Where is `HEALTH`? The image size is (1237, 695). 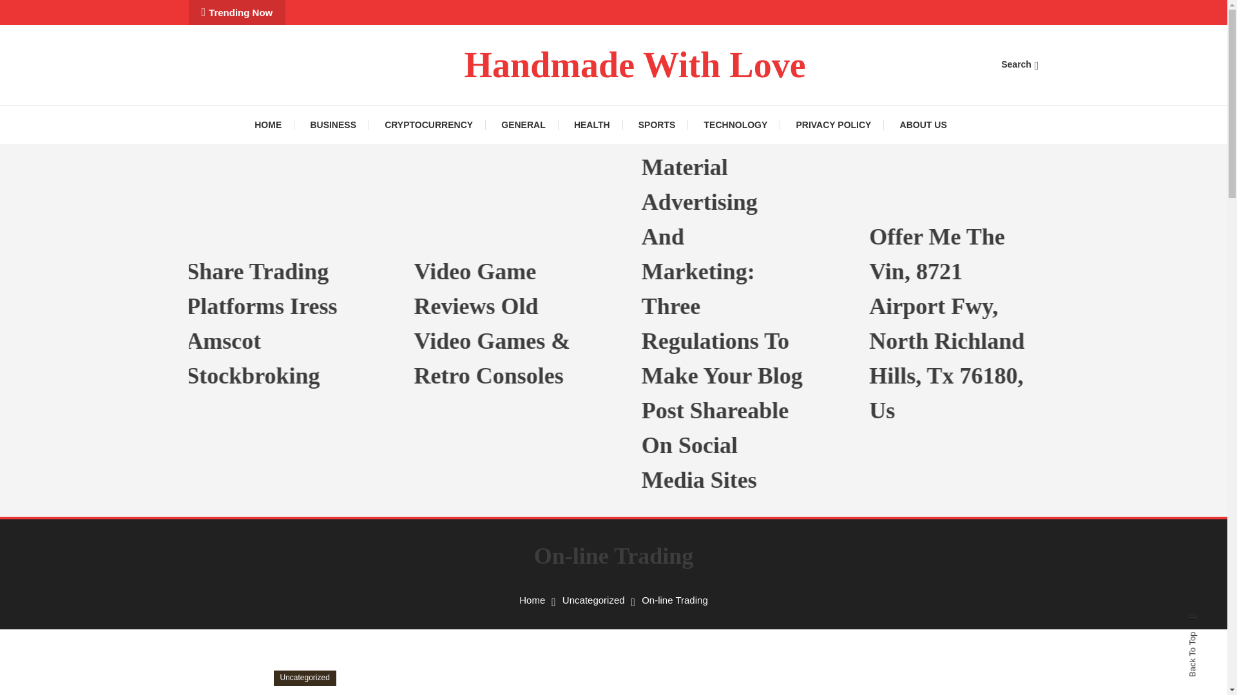 HEALTH is located at coordinates (592, 125).